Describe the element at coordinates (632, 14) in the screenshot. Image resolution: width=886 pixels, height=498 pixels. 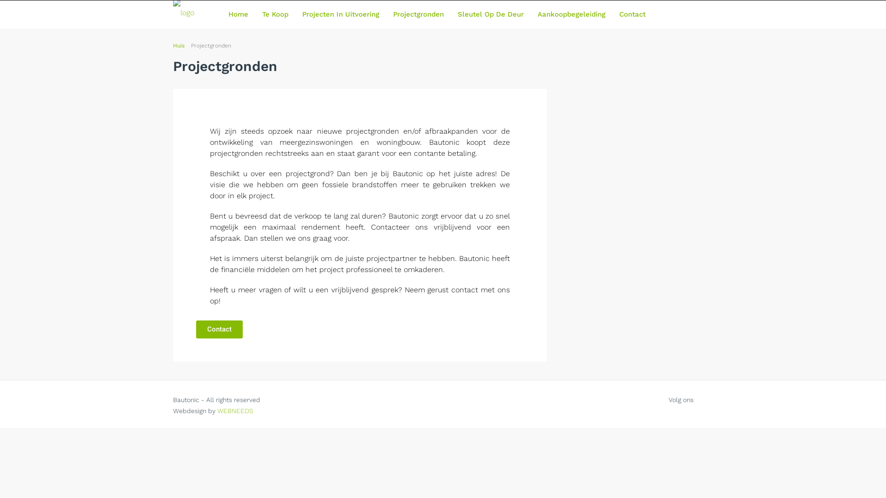
I see `Contact` at that location.